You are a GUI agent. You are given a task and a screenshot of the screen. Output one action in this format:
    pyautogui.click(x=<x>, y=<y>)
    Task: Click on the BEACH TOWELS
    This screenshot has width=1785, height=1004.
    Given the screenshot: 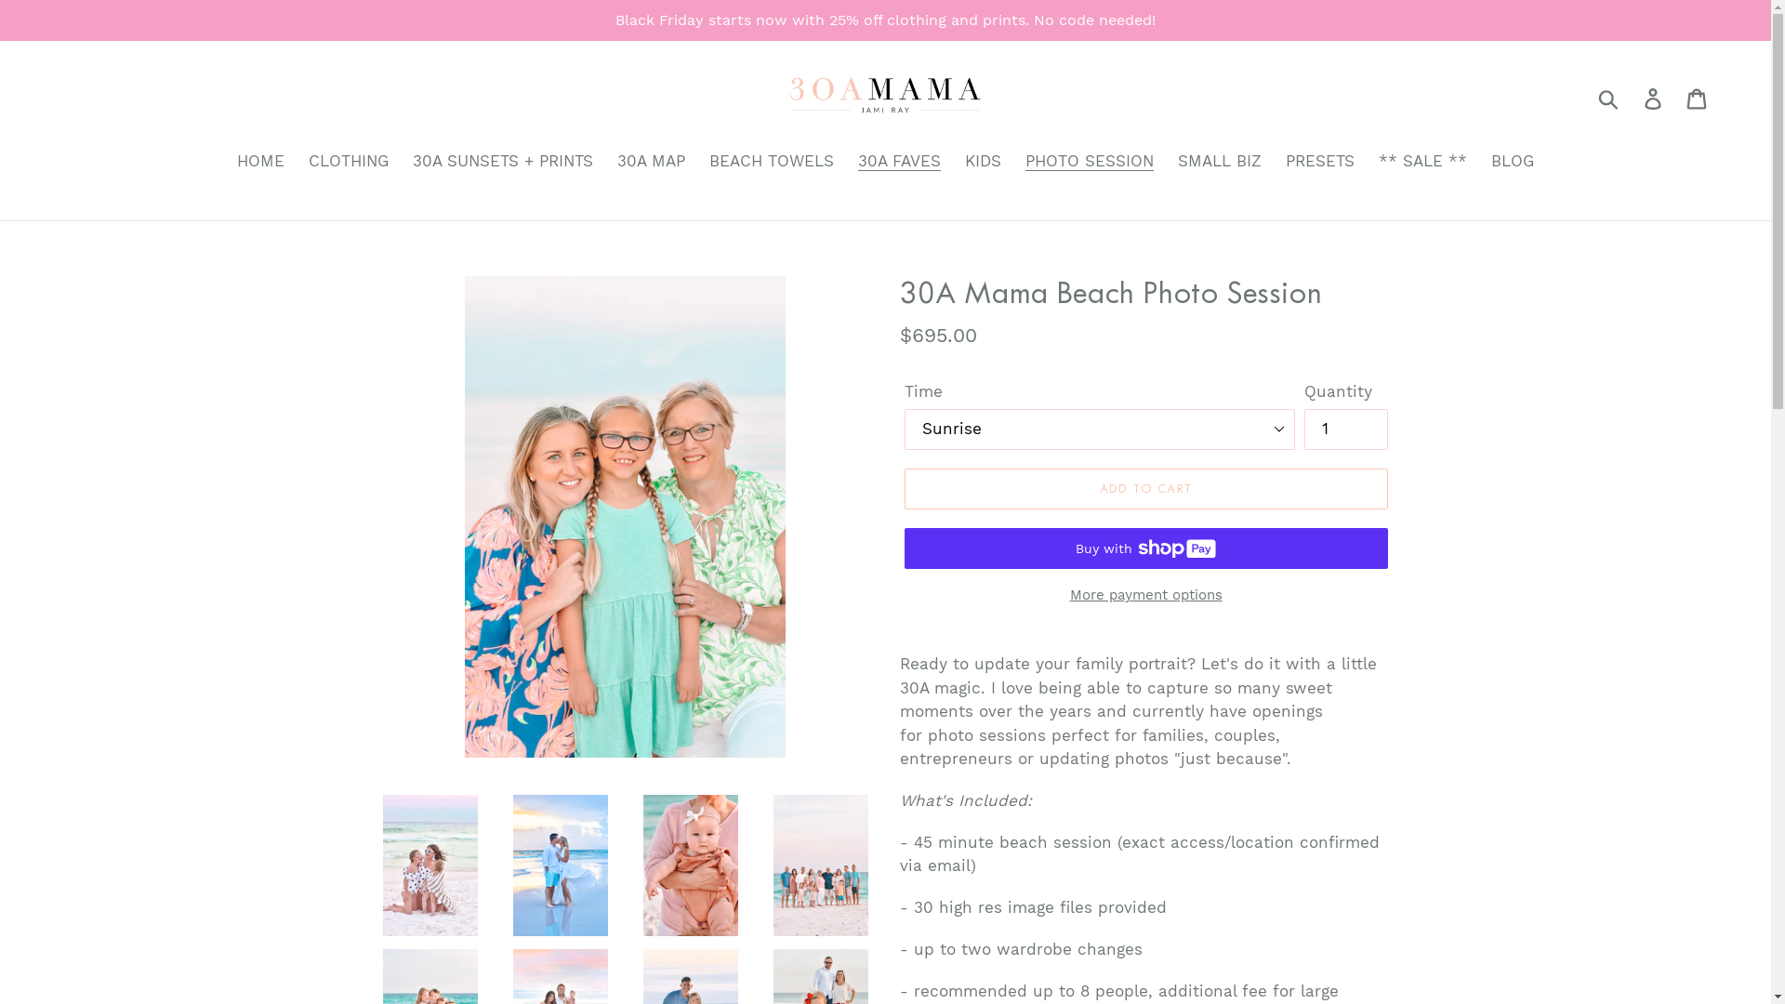 What is the action you would take?
    pyautogui.click(x=772, y=164)
    